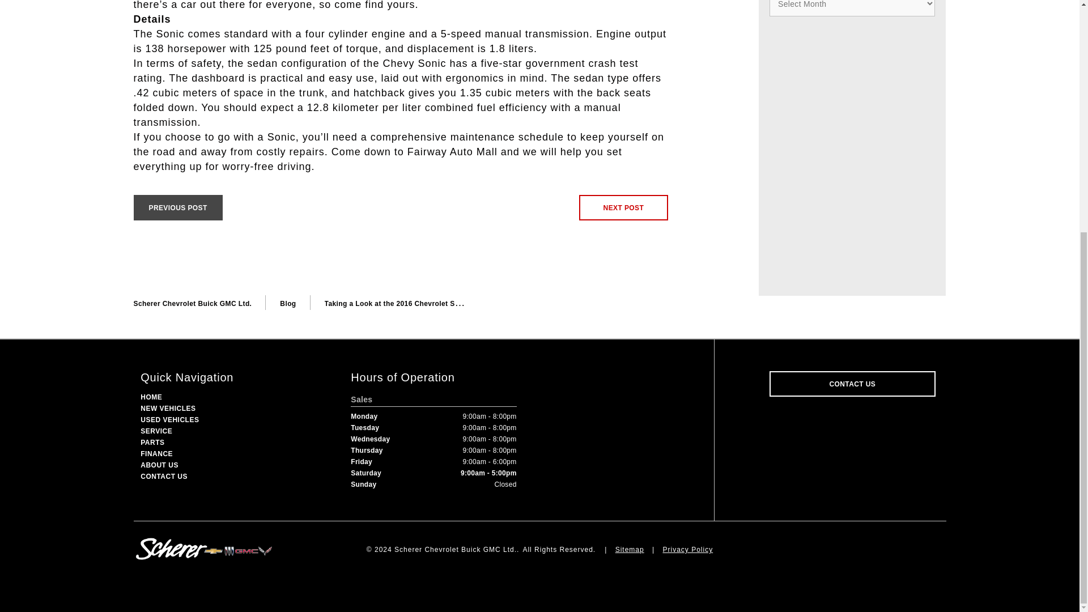 The height and width of the screenshot is (612, 1088). What do you see at coordinates (193, 304) in the screenshot?
I see `Go to Scherer Chevrolet Buick GMC Ltd..` at bounding box center [193, 304].